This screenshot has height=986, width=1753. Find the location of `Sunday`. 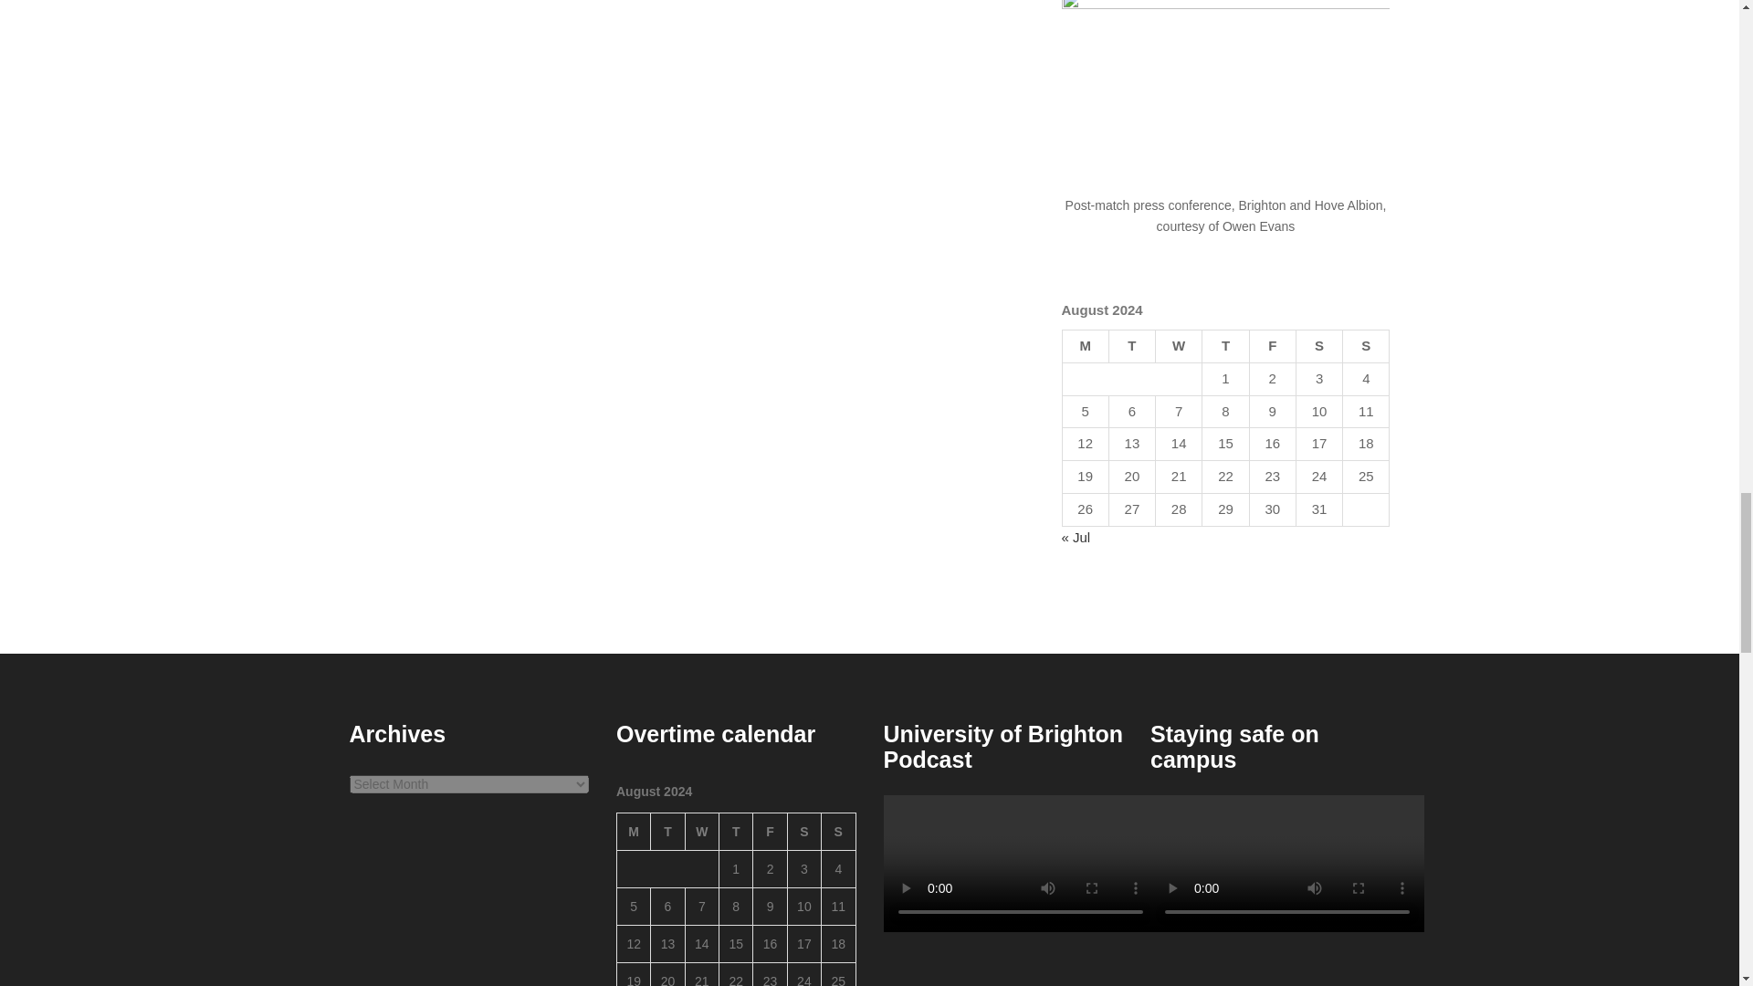

Sunday is located at coordinates (838, 831).